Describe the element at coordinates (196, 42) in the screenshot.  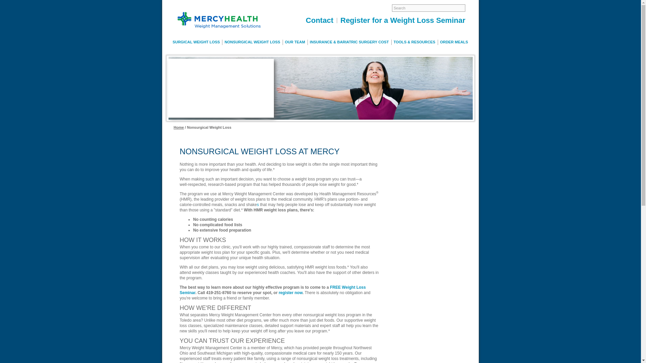
I see `SURGICAL WEIGHT LOSS` at that location.